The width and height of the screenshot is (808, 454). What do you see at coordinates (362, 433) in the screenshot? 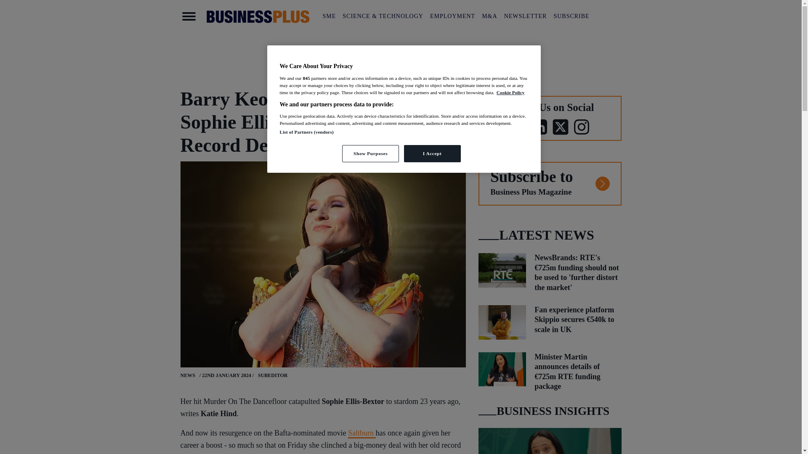
I see `Saltburn` at bounding box center [362, 433].